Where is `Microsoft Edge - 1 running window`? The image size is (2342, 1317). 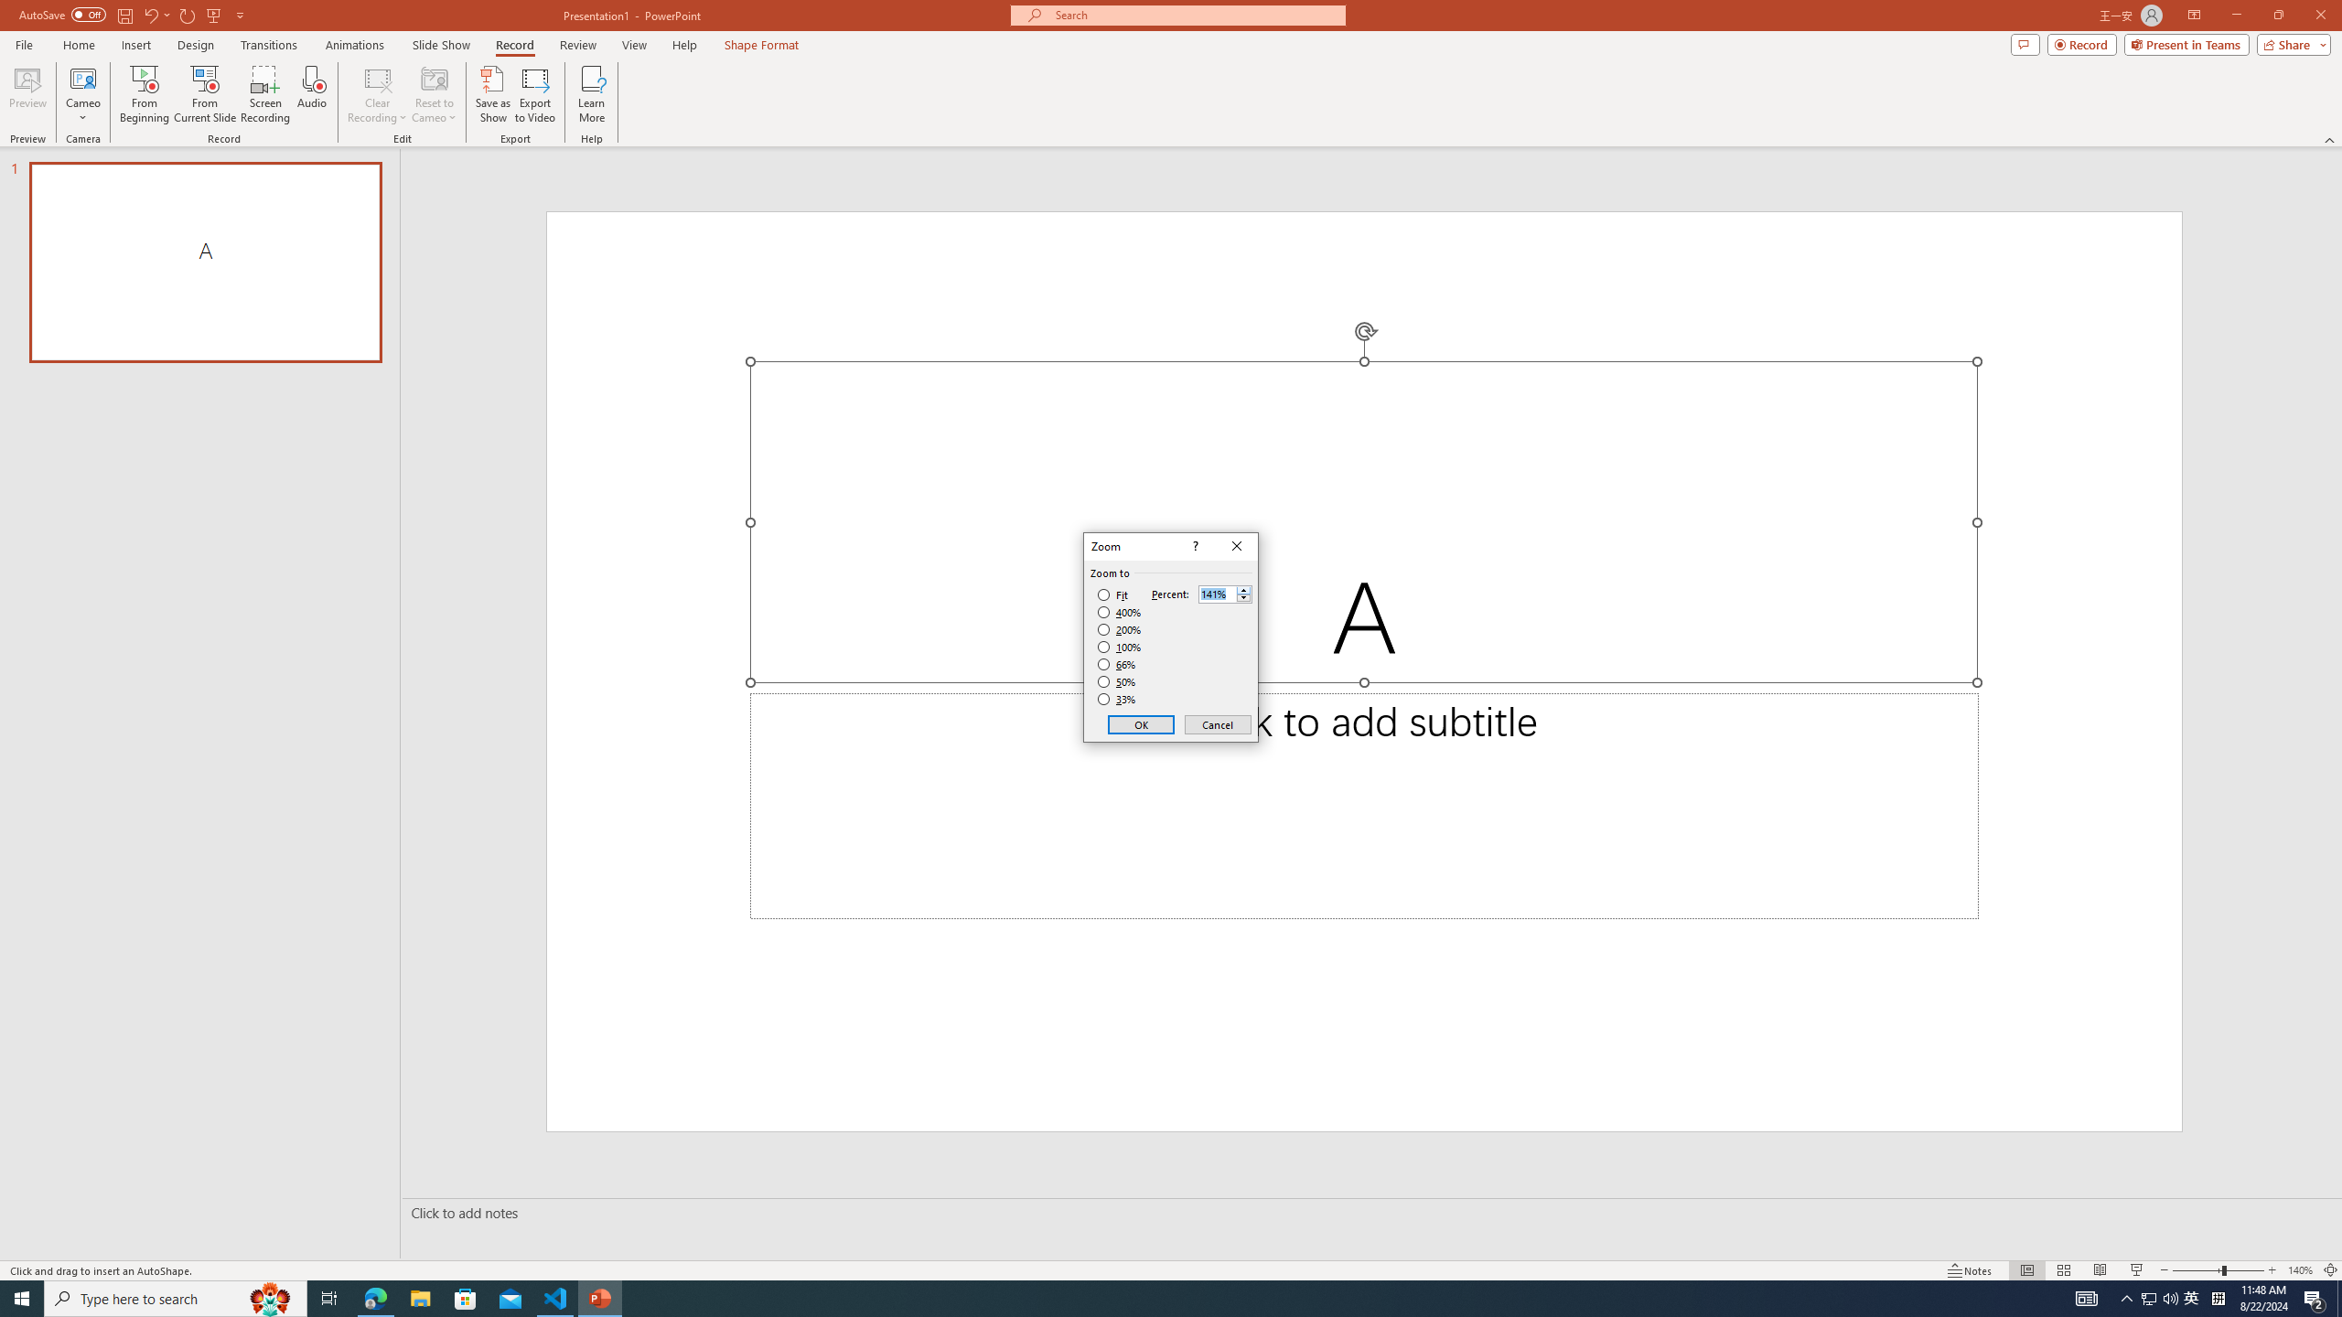
Microsoft Edge - 1 running window is located at coordinates (375, 1299).